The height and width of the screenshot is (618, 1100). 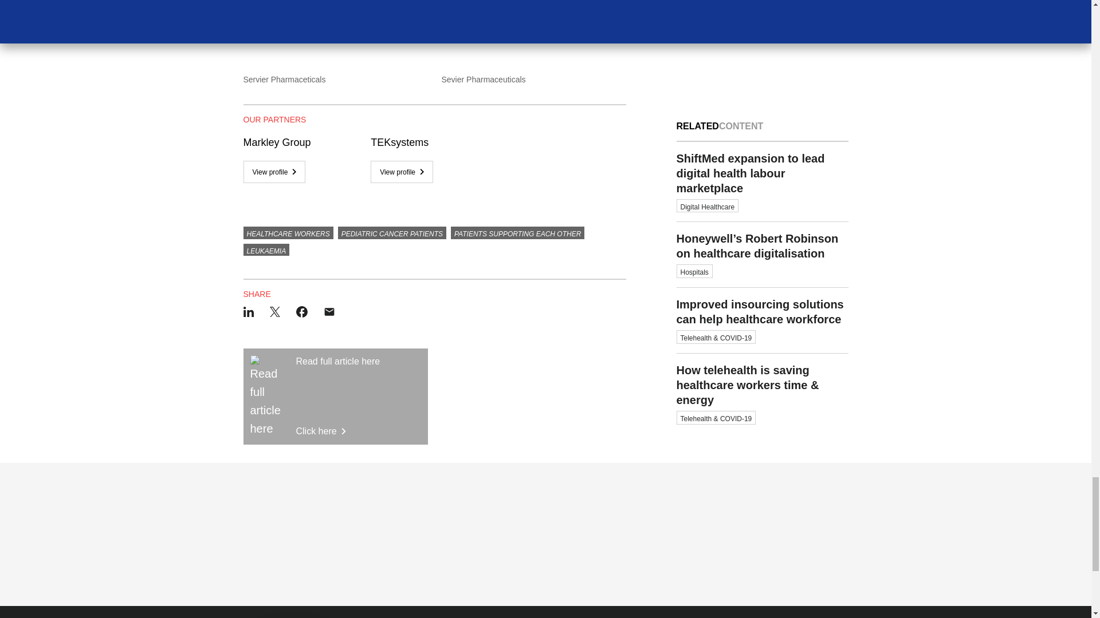 What do you see at coordinates (517, 232) in the screenshot?
I see `PATIENTS SUPPORTING EACH OTHER` at bounding box center [517, 232].